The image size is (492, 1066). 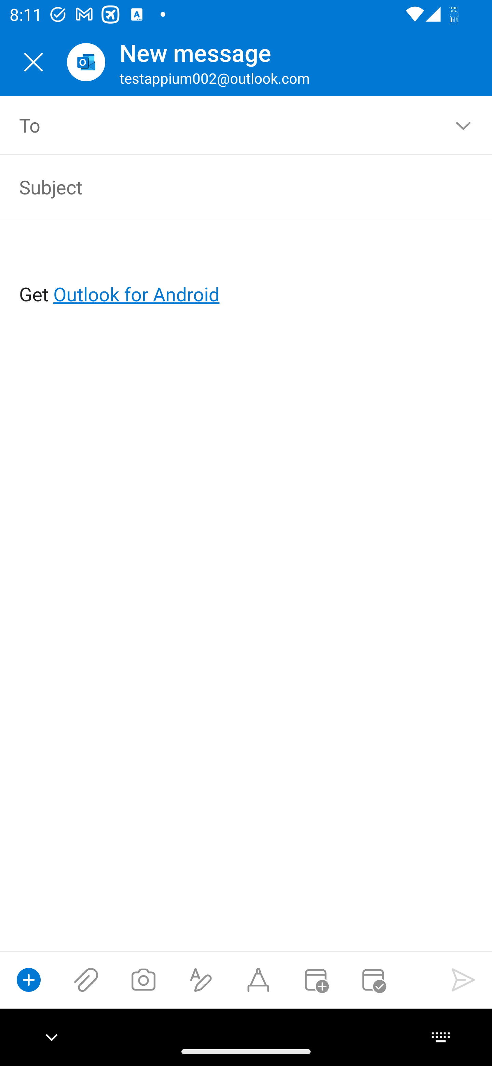 What do you see at coordinates (29, 980) in the screenshot?
I see `Show compose options` at bounding box center [29, 980].